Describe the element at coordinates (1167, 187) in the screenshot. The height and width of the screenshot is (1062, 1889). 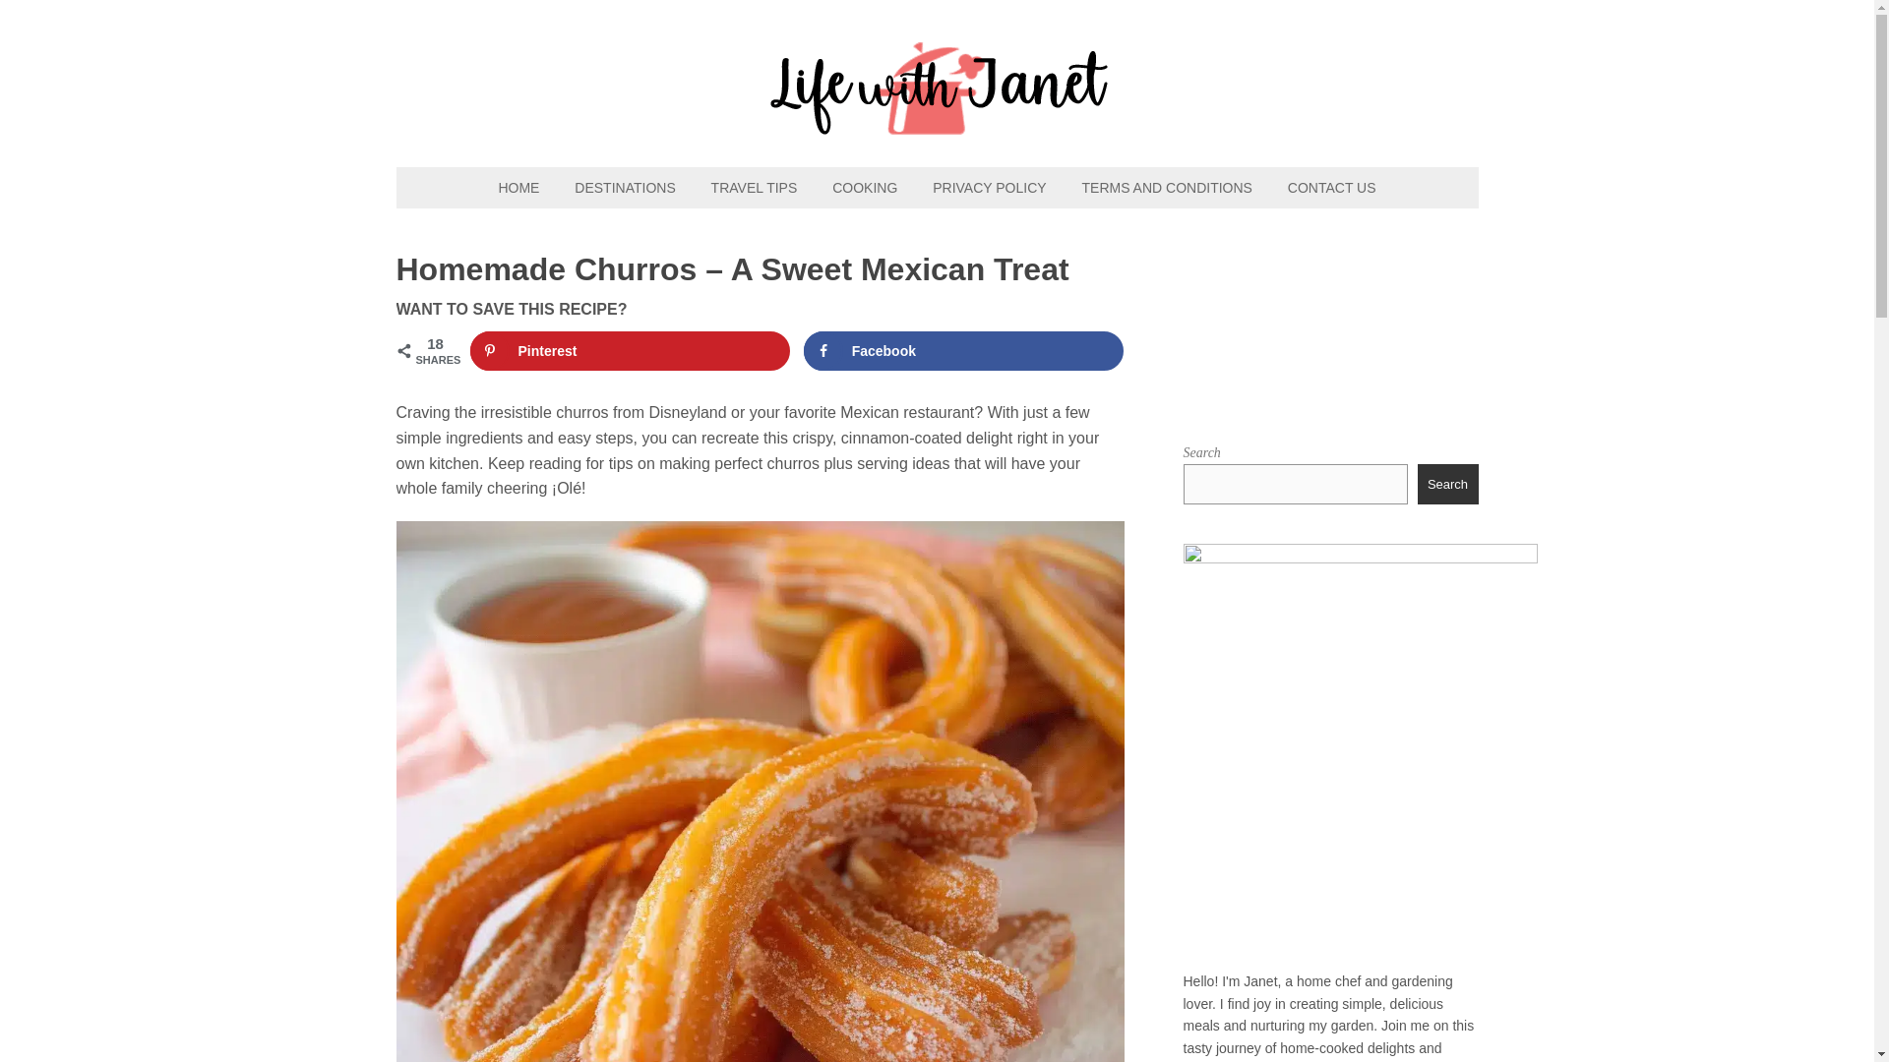
I see `TERMS AND CONDITIONS` at that location.